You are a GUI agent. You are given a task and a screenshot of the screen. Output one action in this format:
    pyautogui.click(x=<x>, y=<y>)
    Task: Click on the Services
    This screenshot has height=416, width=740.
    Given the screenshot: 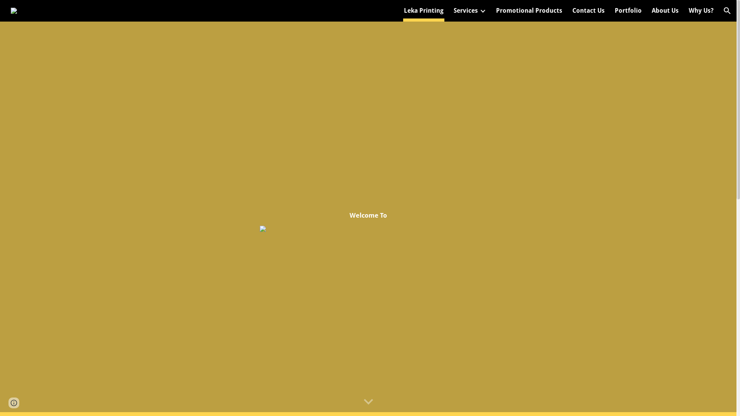 What is the action you would take?
    pyautogui.click(x=466, y=11)
    